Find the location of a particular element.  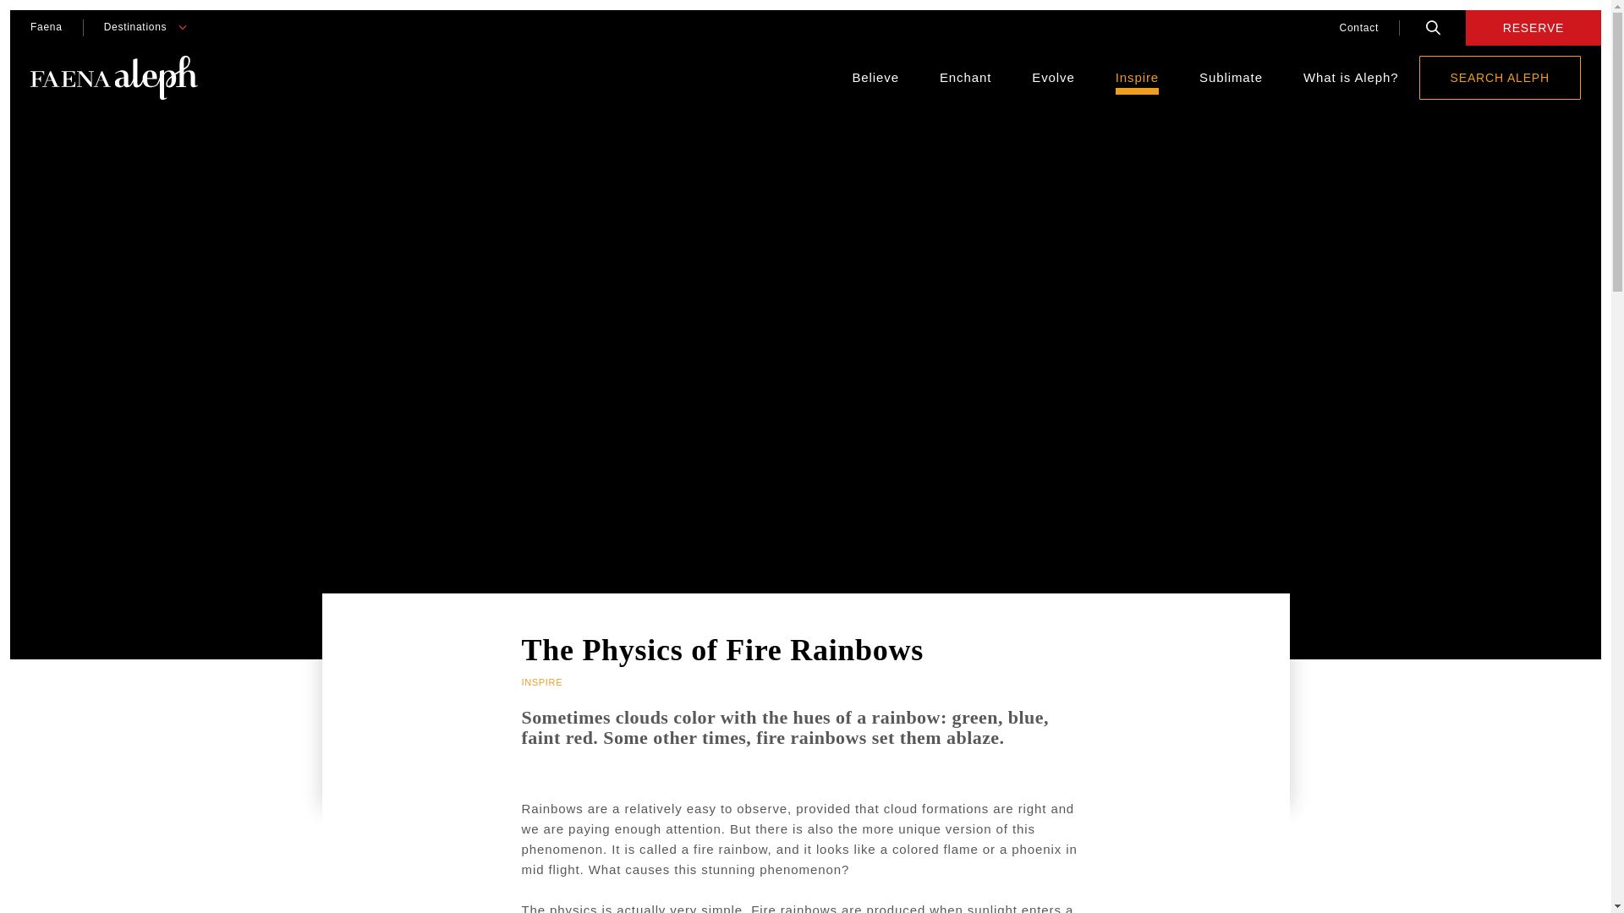

Search is located at coordinates (1433, 27).